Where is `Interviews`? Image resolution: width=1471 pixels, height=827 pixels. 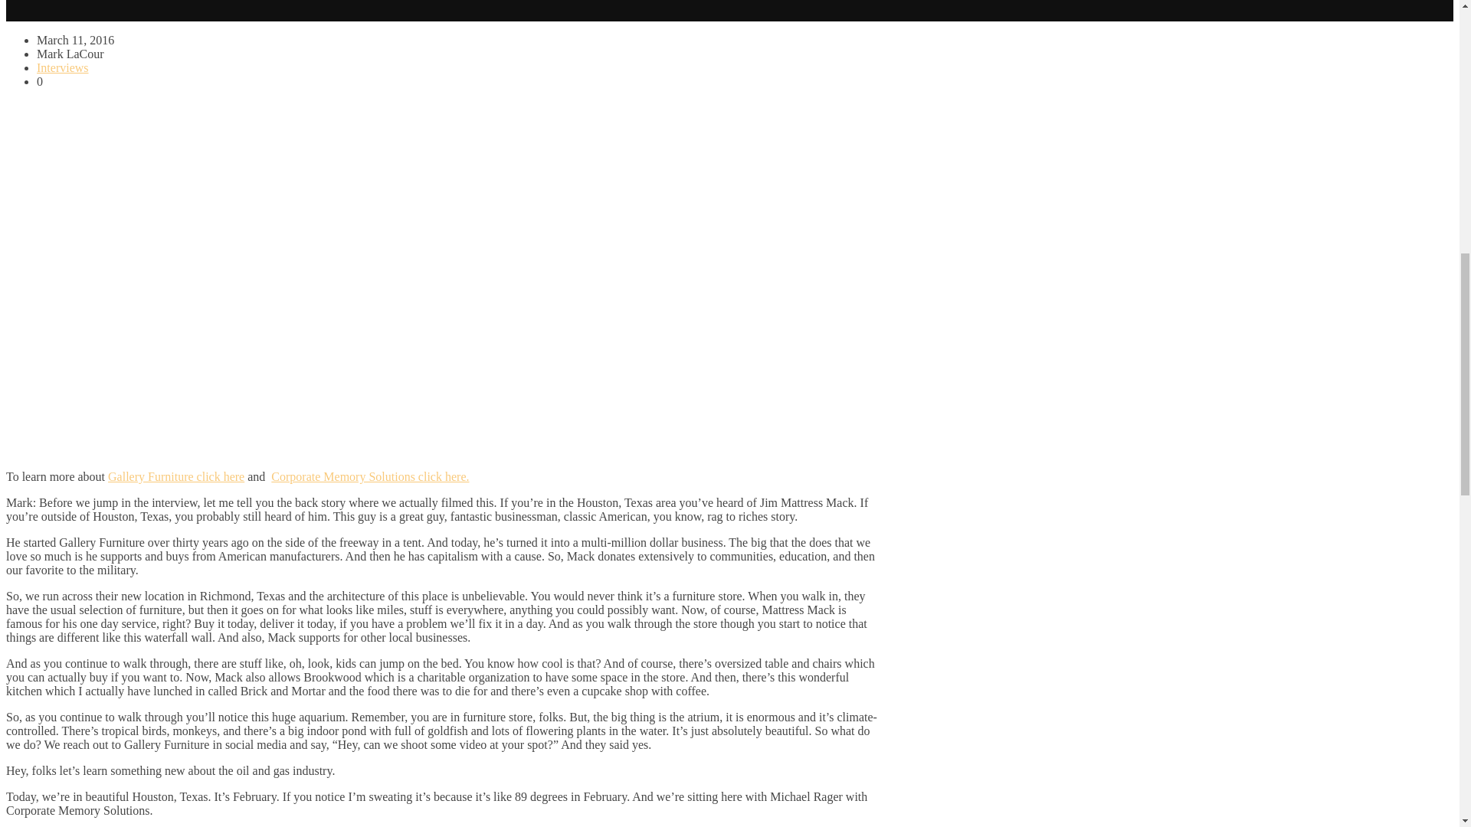 Interviews is located at coordinates (63, 67).